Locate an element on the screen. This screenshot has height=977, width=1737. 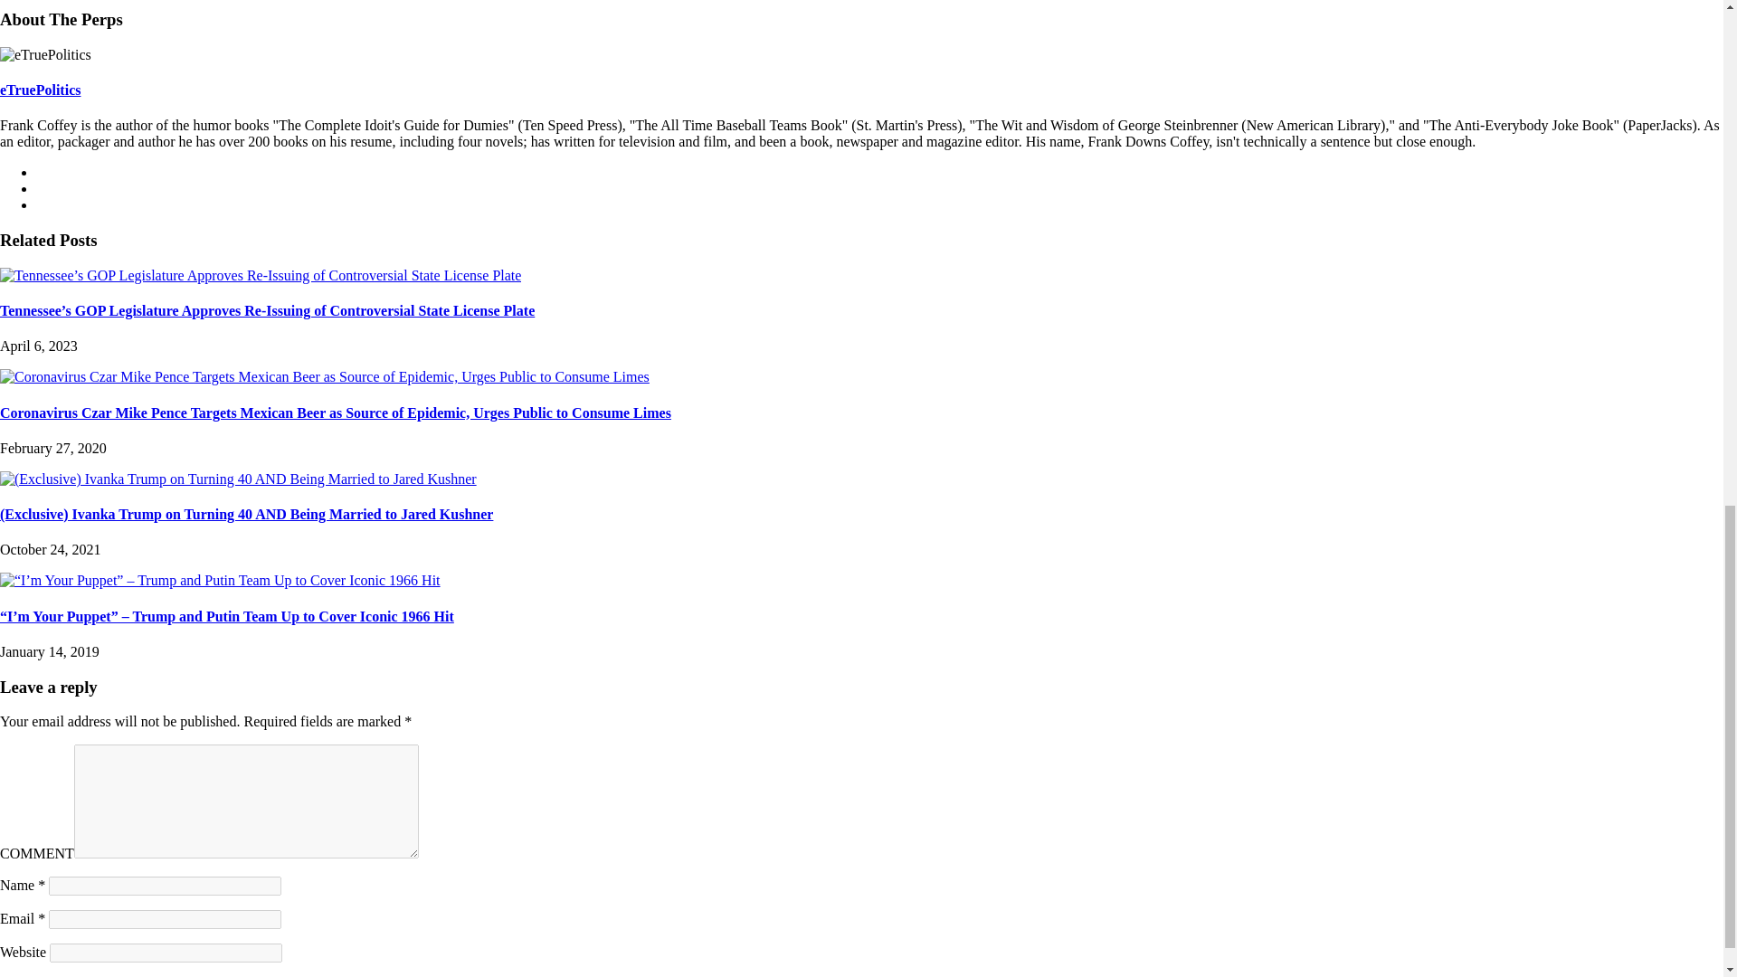
eTruePolitics is located at coordinates (40, 90).